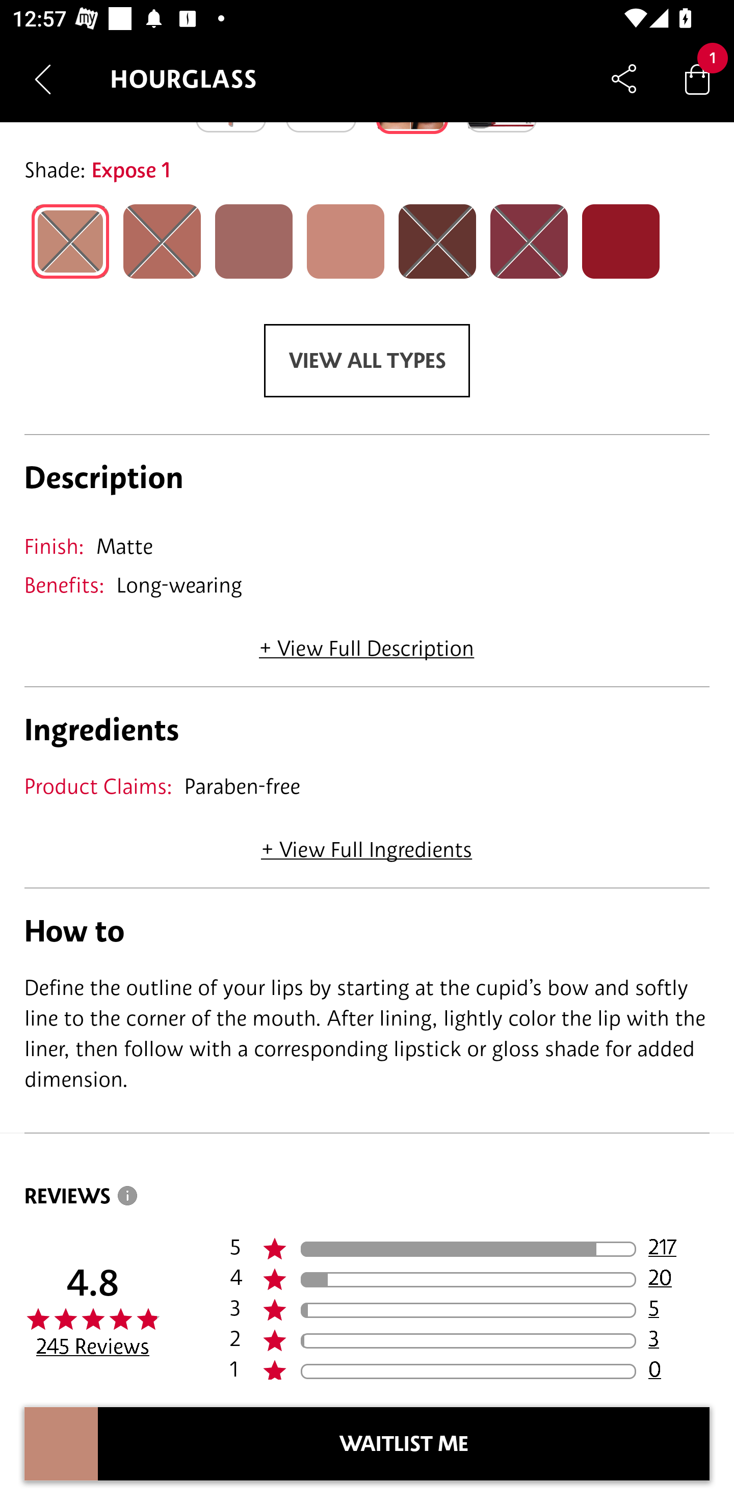 The height and width of the screenshot is (1508, 734). I want to click on 3 2.0 5, so click(469, 1310).